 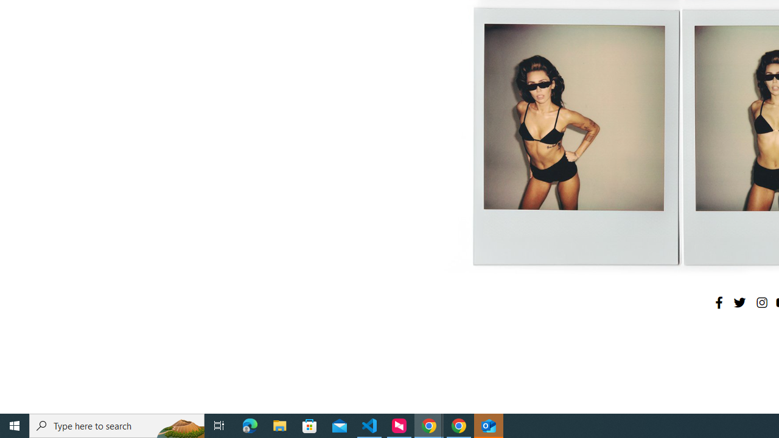 What do you see at coordinates (761, 302) in the screenshot?
I see `Instagram` at bounding box center [761, 302].